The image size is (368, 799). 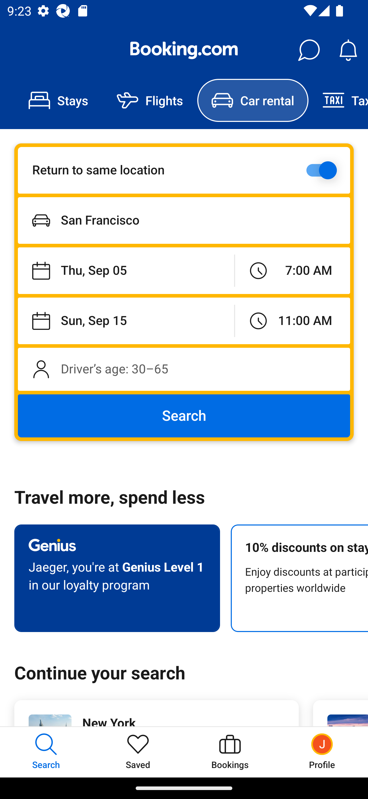 What do you see at coordinates (126, 321) in the screenshot?
I see `Drop-off date: 2024-09-15` at bounding box center [126, 321].